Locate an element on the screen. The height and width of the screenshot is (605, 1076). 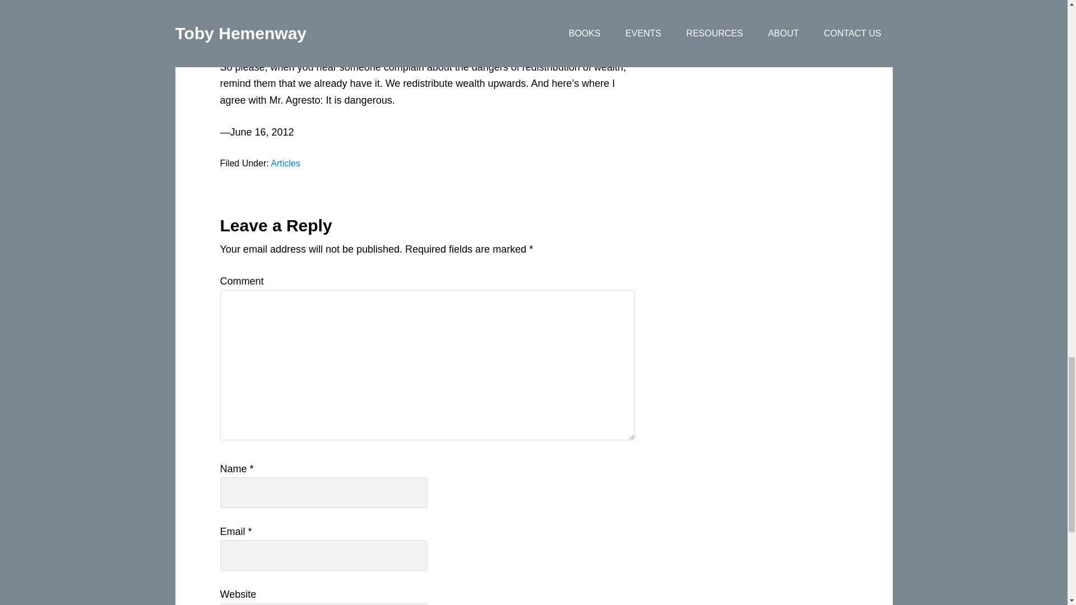
Articles is located at coordinates (285, 163).